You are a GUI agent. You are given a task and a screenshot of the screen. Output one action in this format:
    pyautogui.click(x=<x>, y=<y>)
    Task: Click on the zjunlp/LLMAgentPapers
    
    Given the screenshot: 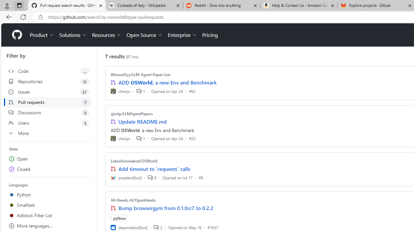 What is the action you would take?
    pyautogui.click(x=132, y=114)
    